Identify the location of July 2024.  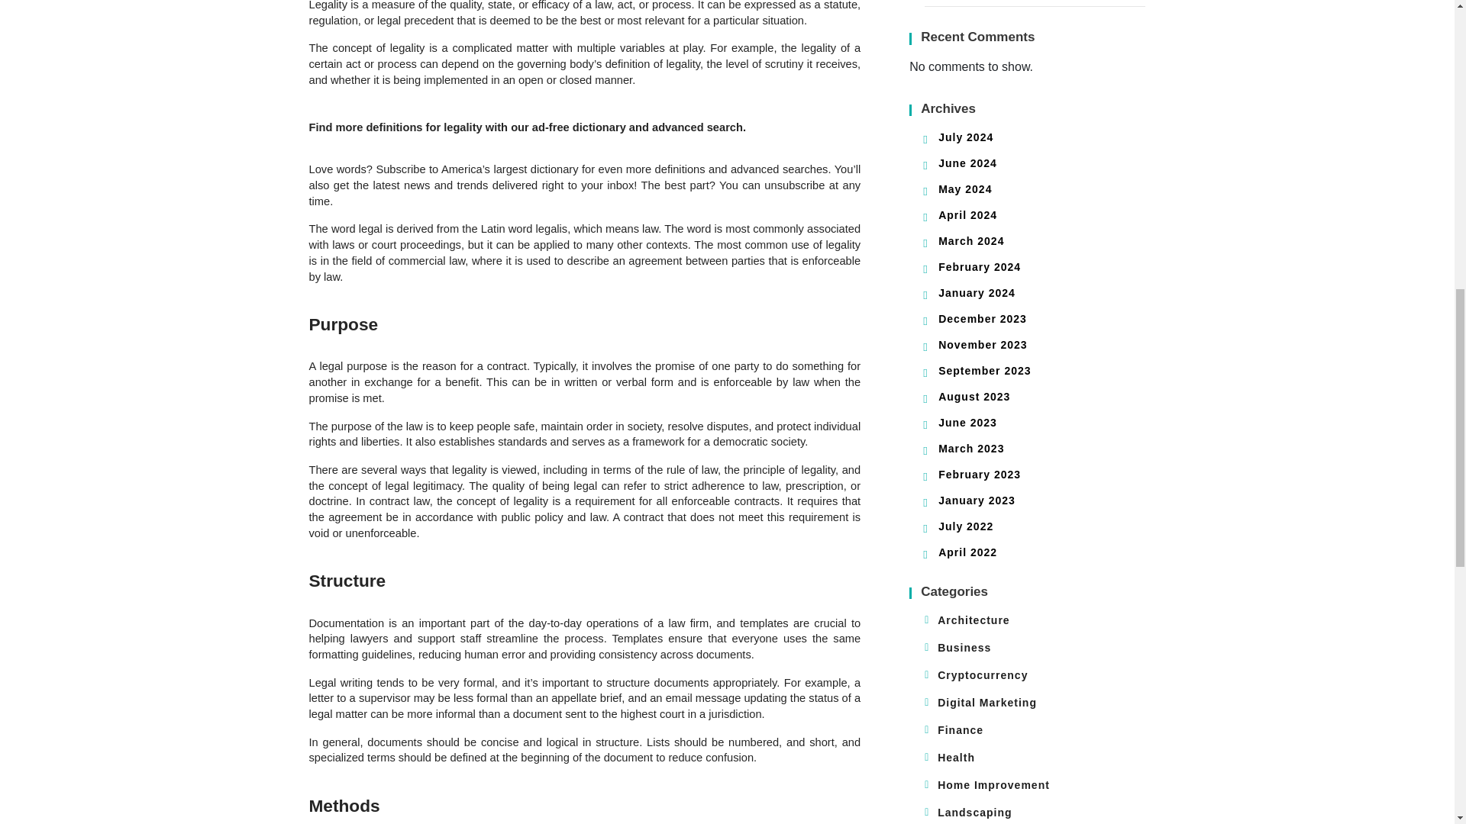
(965, 137).